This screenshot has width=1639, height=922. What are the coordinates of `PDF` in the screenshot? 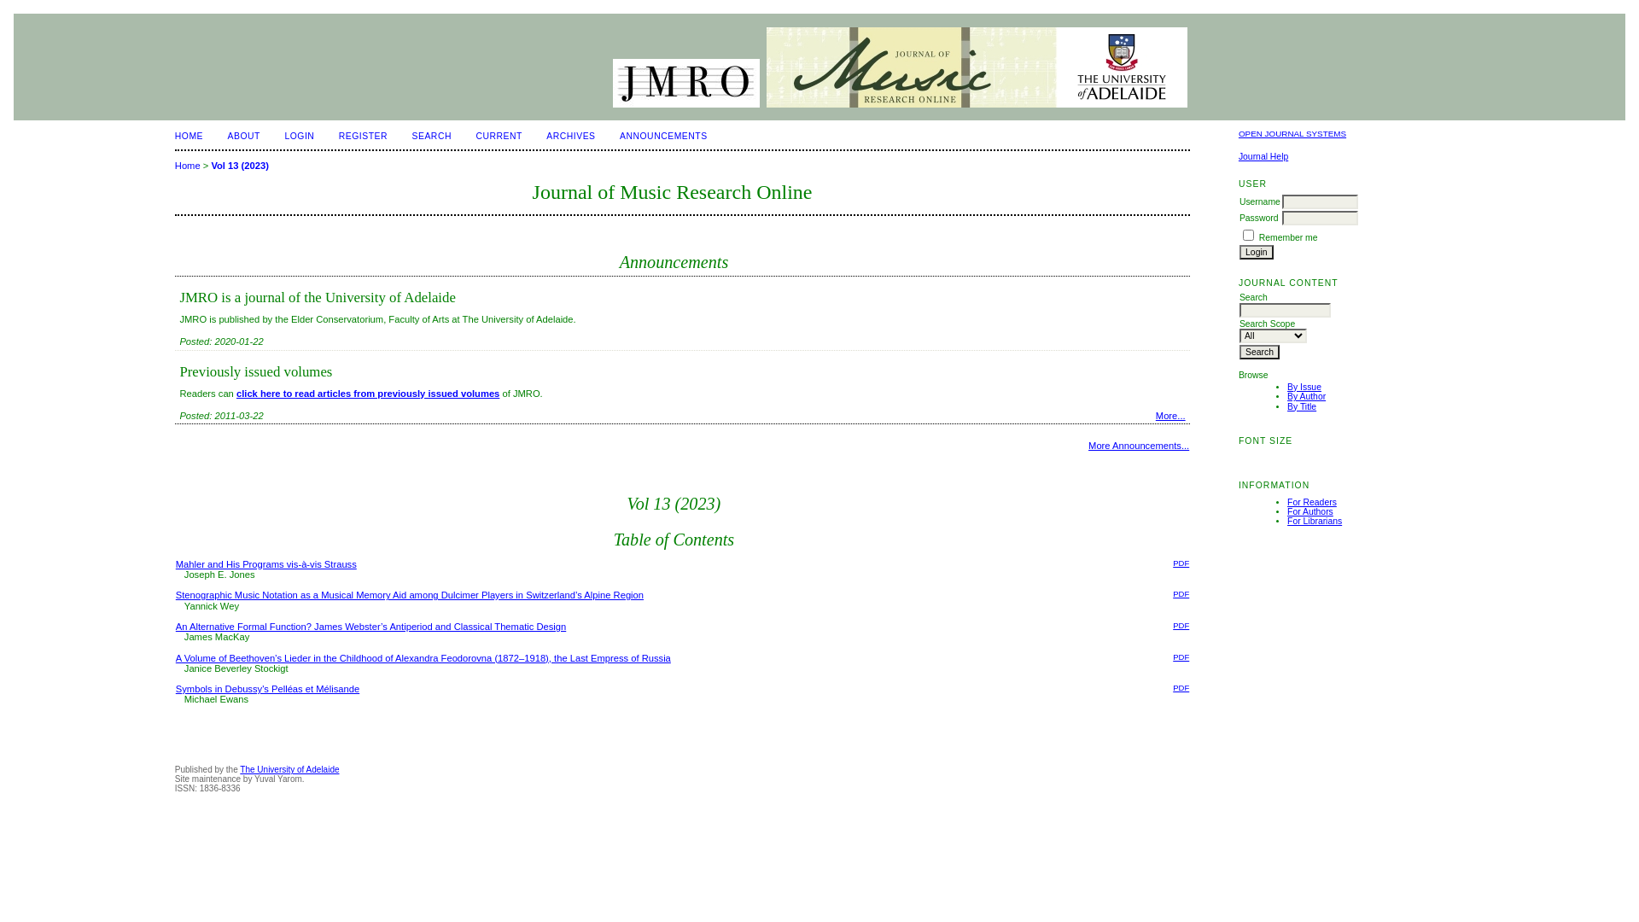 It's located at (1181, 563).